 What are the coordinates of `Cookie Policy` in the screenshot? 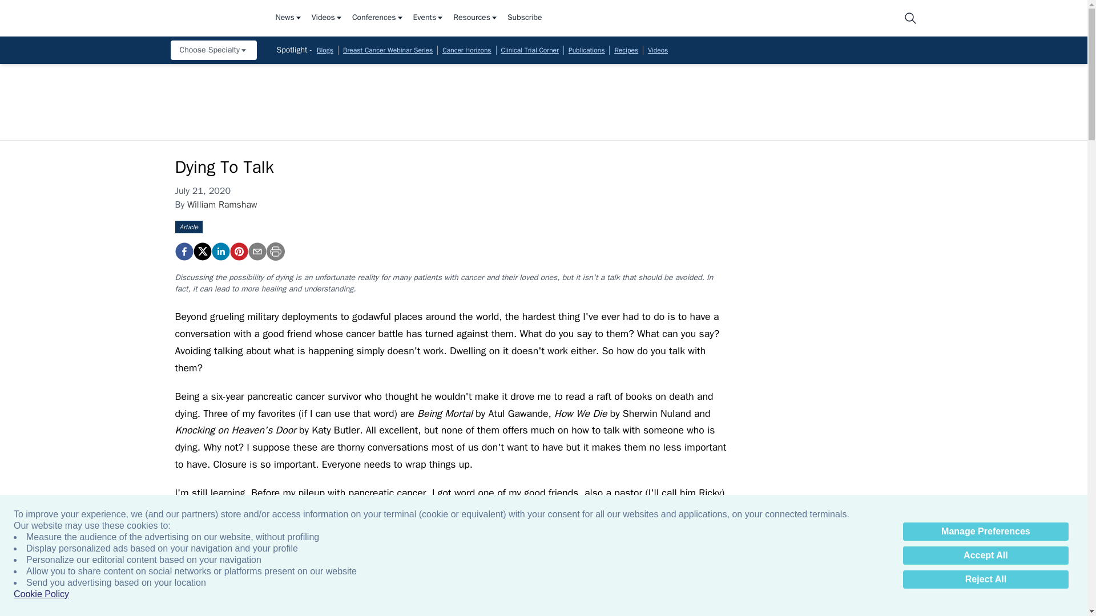 It's located at (41, 594).